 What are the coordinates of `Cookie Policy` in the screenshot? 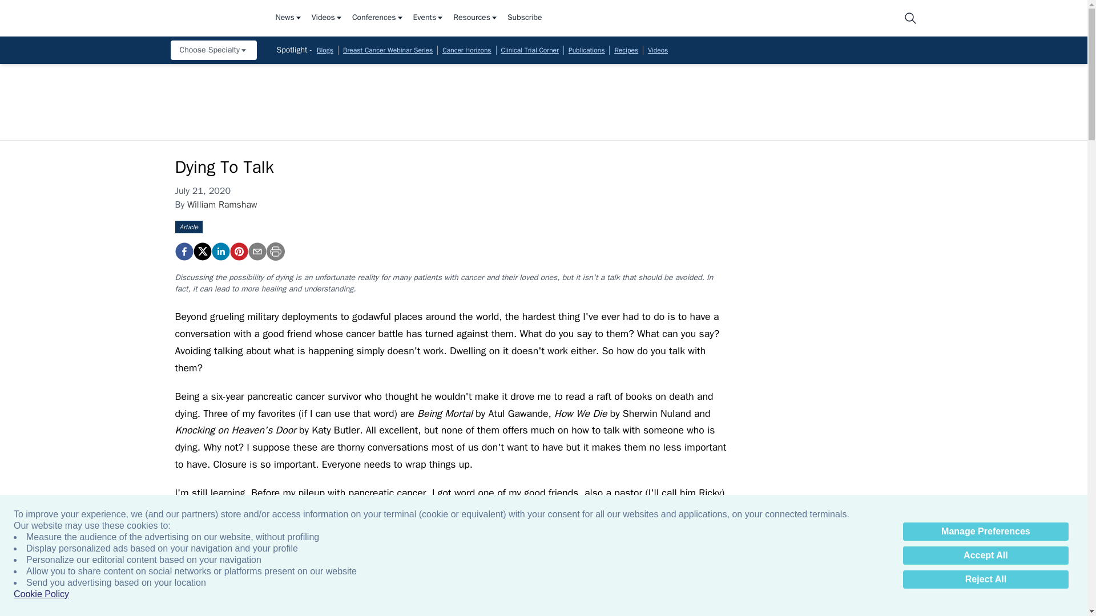 It's located at (41, 594).